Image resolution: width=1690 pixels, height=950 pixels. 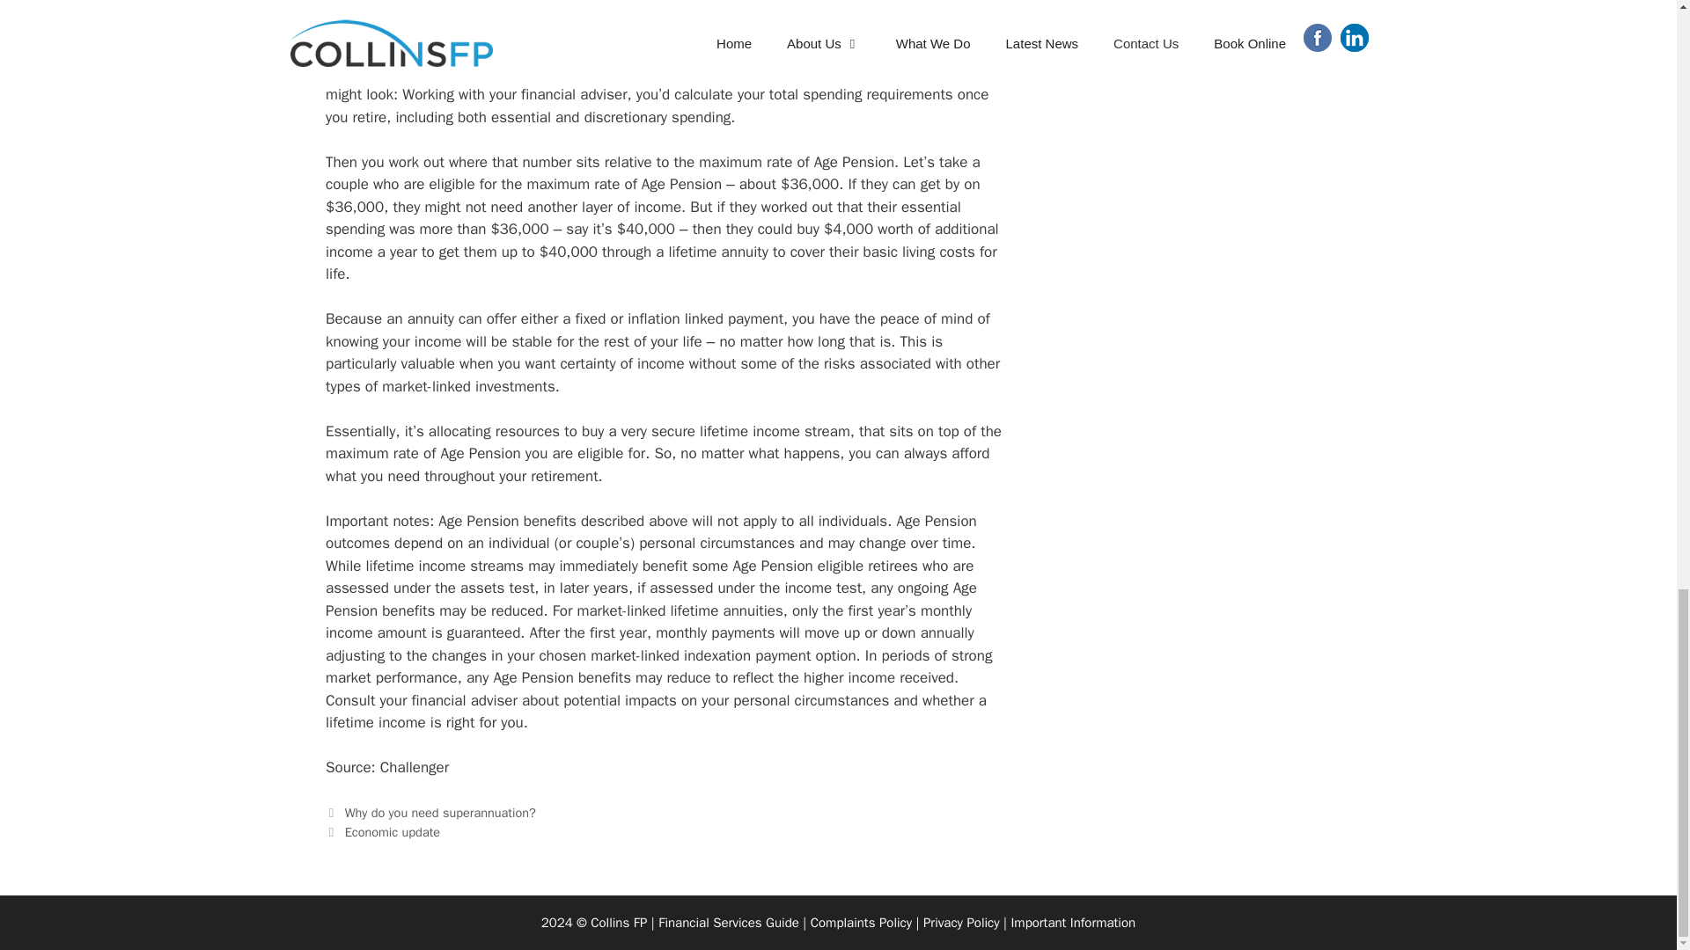 I want to click on Privacy Policy, so click(x=1073, y=923).